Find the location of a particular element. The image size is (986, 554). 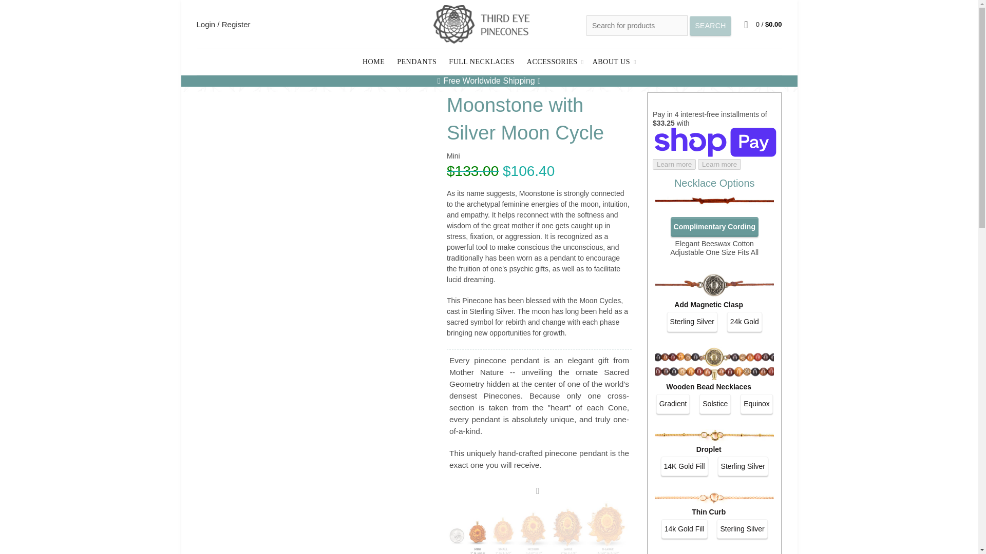

SEARCH is located at coordinates (710, 26).